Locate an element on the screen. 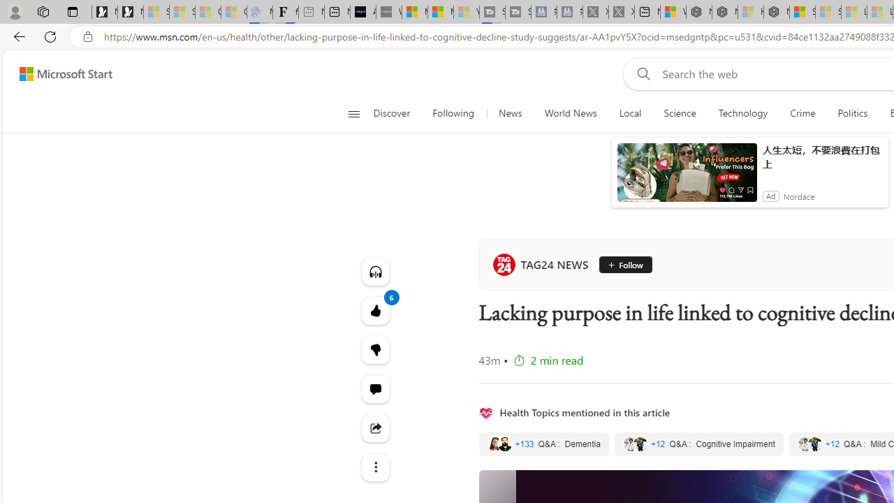 Image resolution: width=894 pixels, height=503 pixels. More like this6Fewer like thisStart the conversation is located at coordinates (376, 349).